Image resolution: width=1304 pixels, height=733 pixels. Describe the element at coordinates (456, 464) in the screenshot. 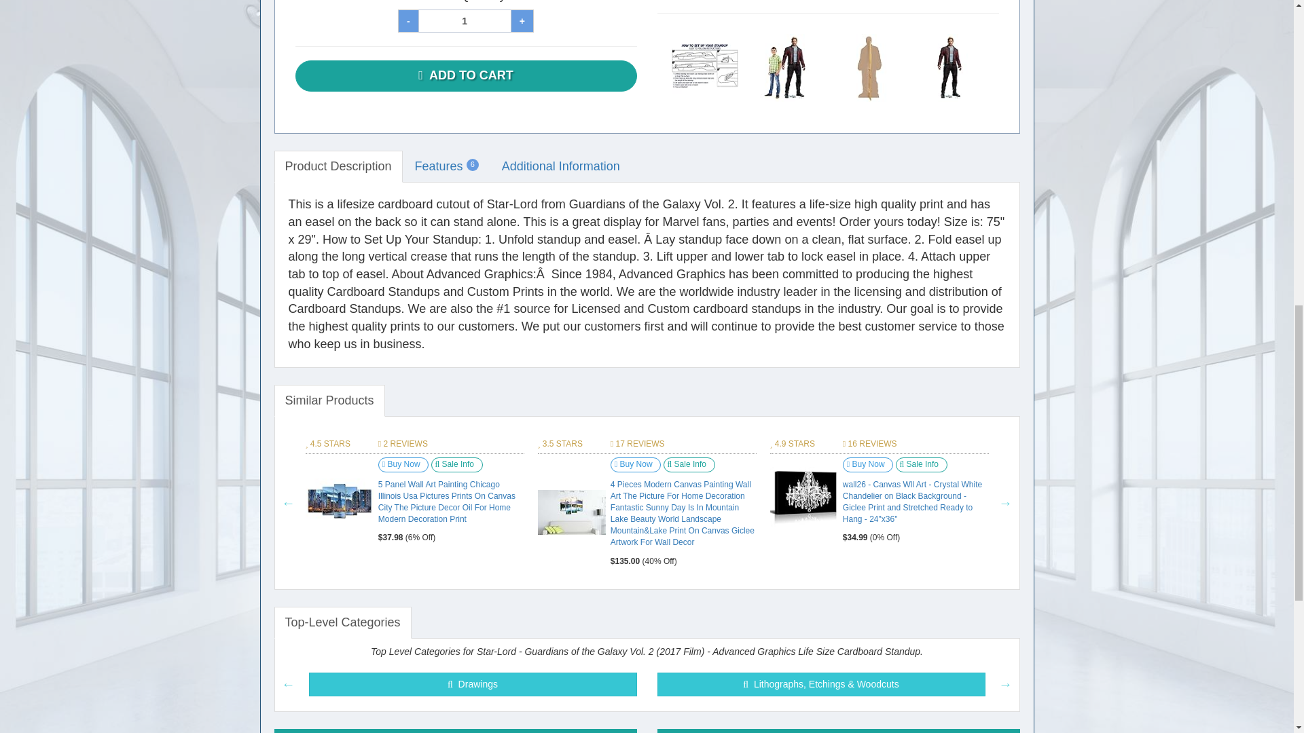

I see `Sale Info  ` at that location.